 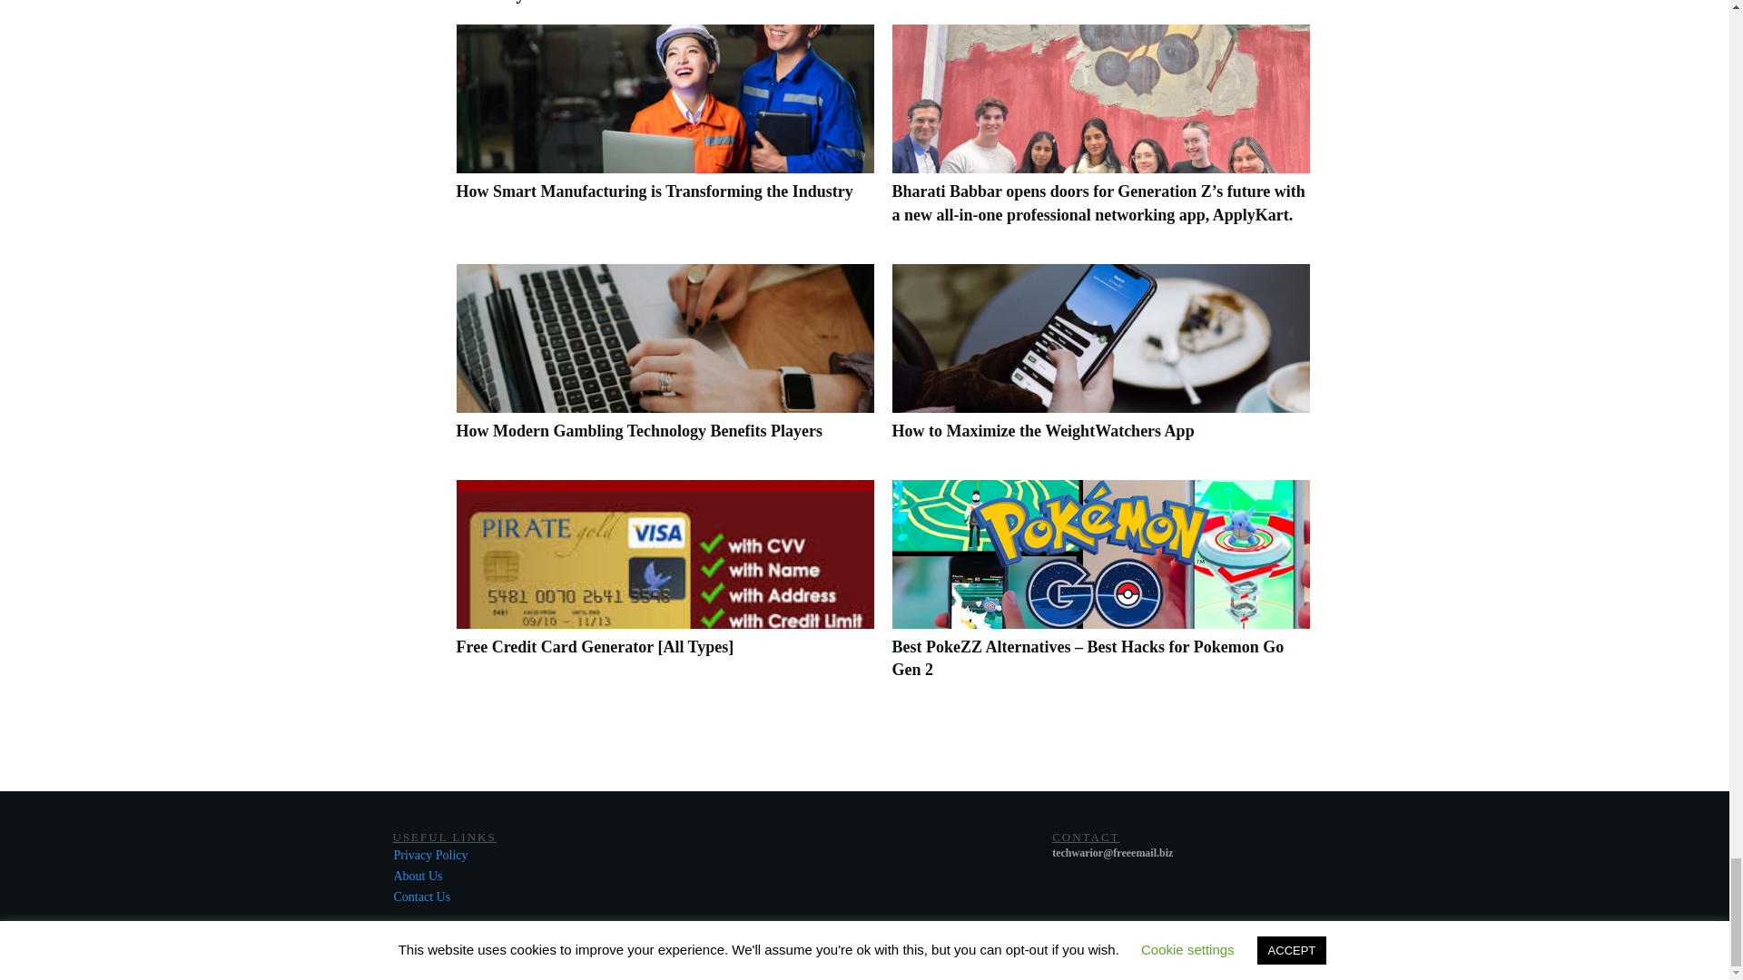 I want to click on Privacy Policy, so click(x=430, y=855).